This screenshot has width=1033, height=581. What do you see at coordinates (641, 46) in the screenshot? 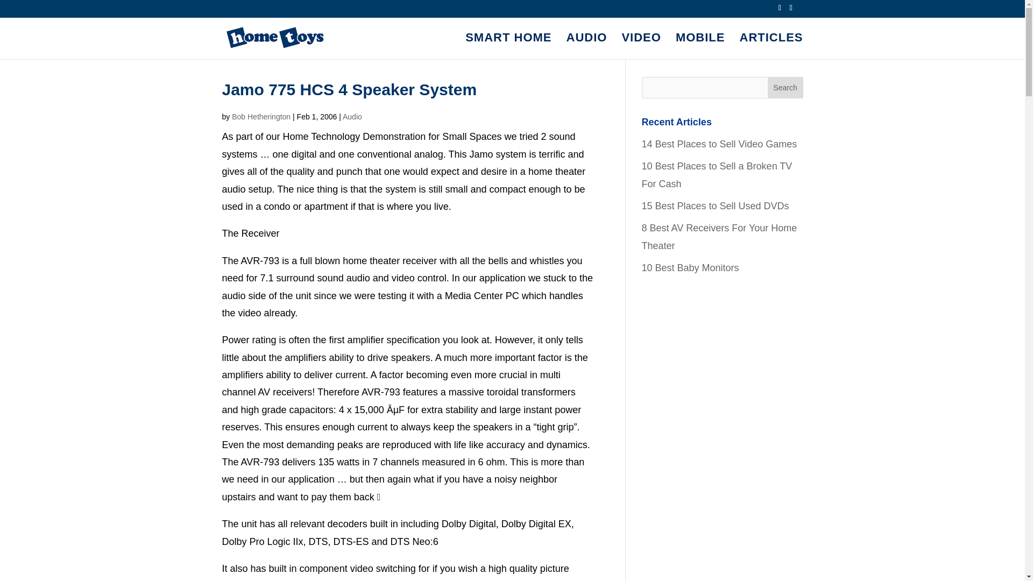
I see `VIDEO` at bounding box center [641, 46].